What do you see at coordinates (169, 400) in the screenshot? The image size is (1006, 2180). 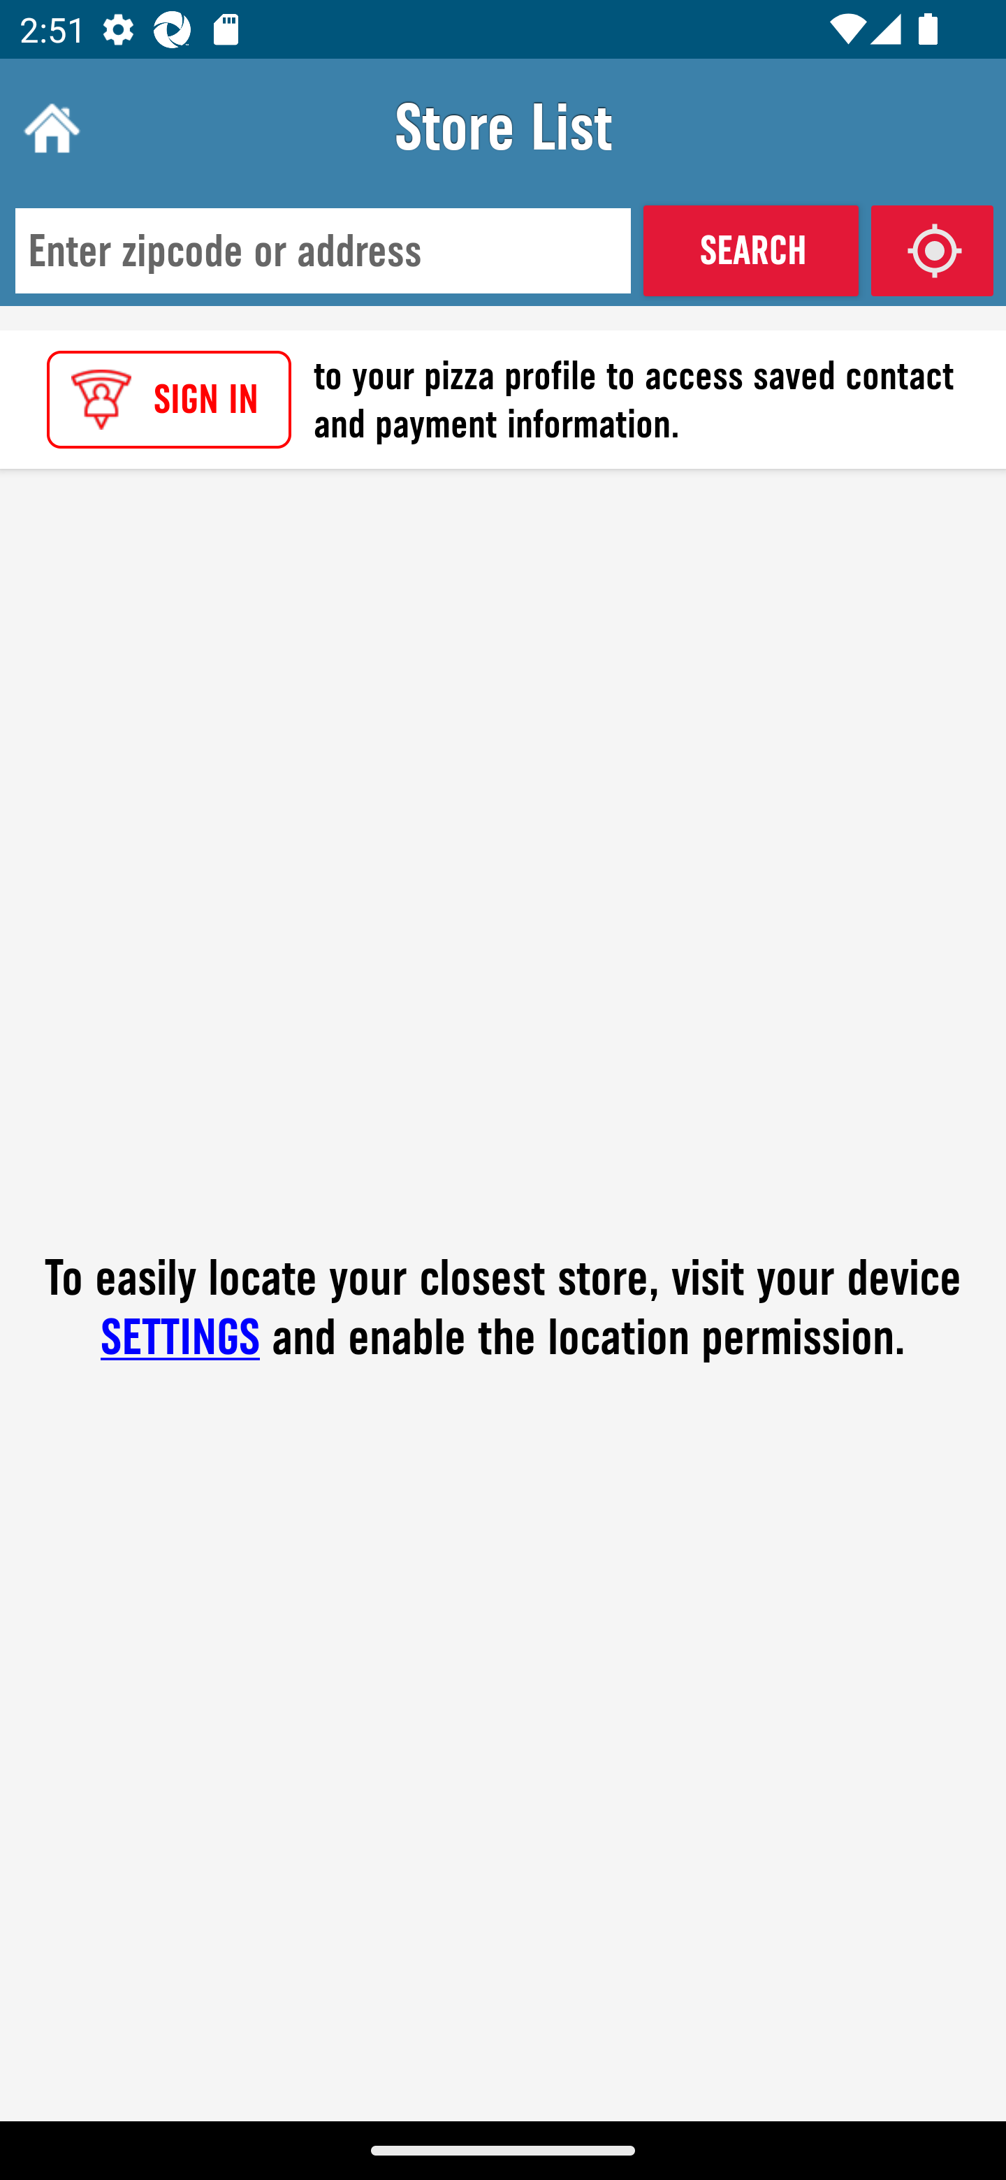 I see `SIGN IN` at bounding box center [169, 400].